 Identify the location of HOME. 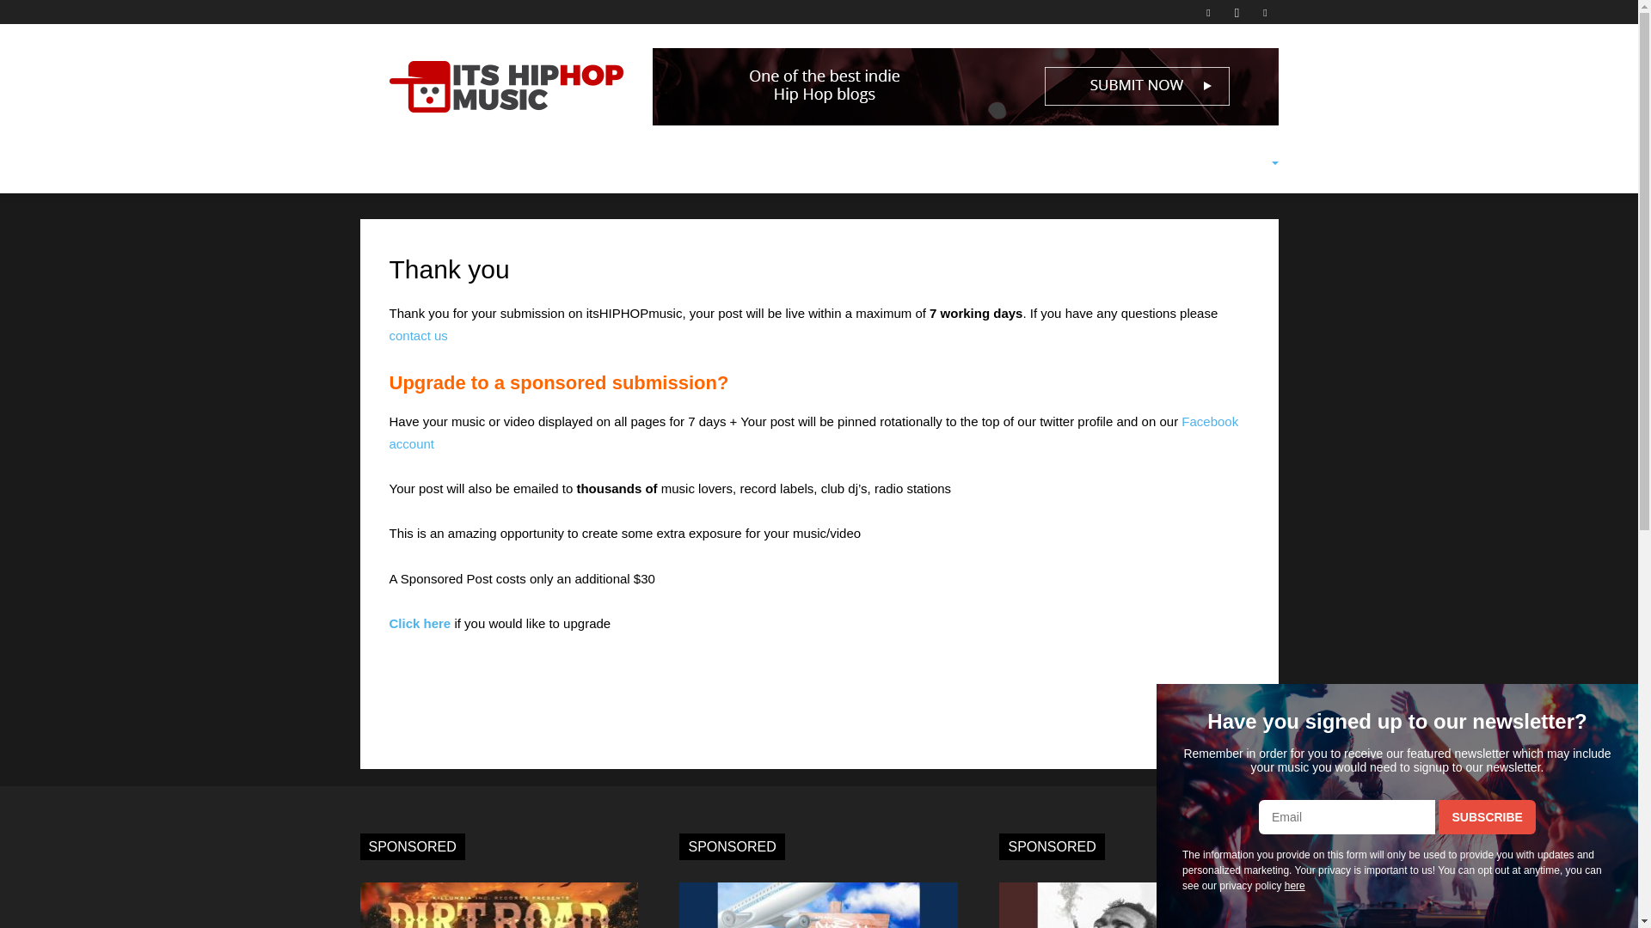
(389, 163).